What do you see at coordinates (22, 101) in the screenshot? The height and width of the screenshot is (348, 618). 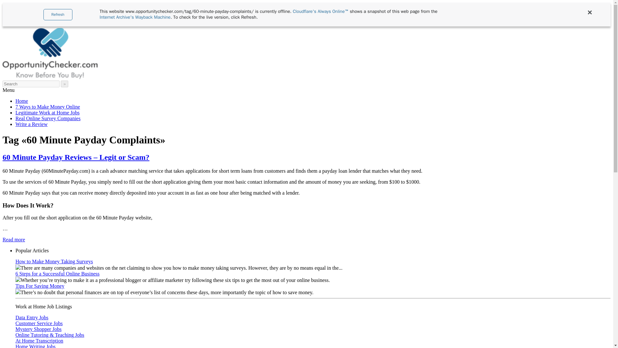 I see `Home` at bounding box center [22, 101].